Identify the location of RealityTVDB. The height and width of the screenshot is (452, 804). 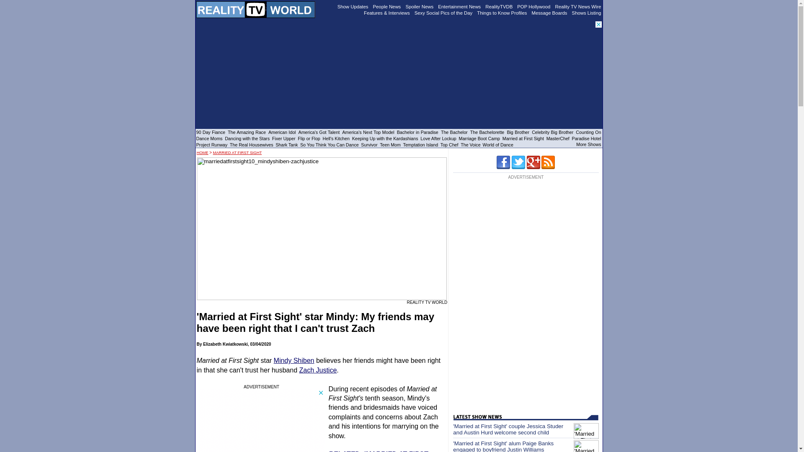
(499, 6).